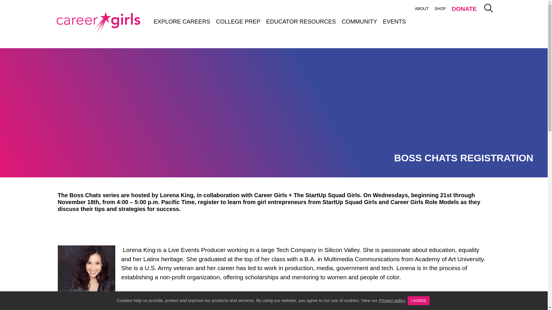 The image size is (552, 310). Describe the element at coordinates (394, 21) in the screenshot. I see `EVENTS` at that location.